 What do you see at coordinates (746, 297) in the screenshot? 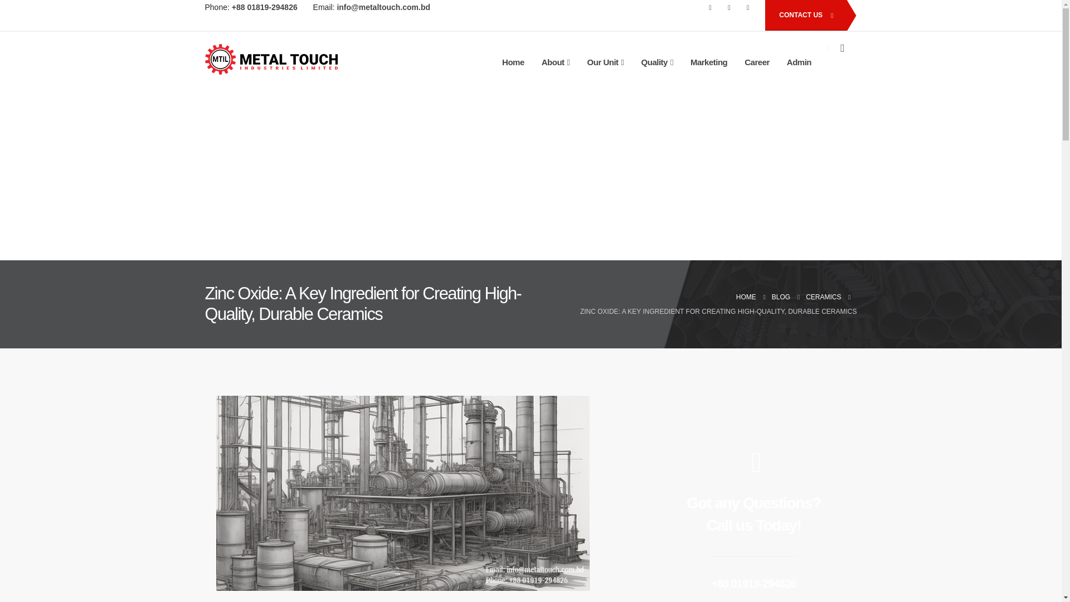
I see `HOME` at bounding box center [746, 297].